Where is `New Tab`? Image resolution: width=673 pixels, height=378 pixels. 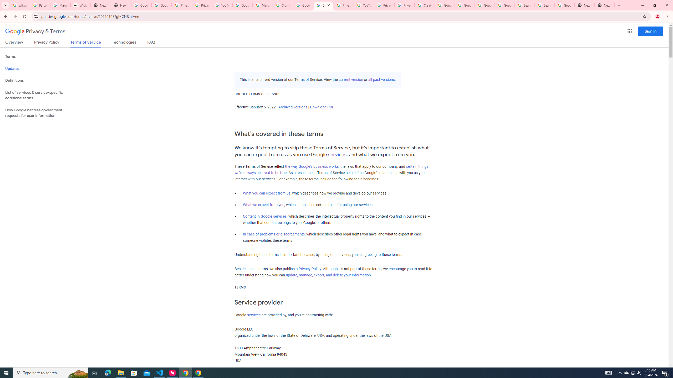
New Tab is located at coordinates (584, 5).